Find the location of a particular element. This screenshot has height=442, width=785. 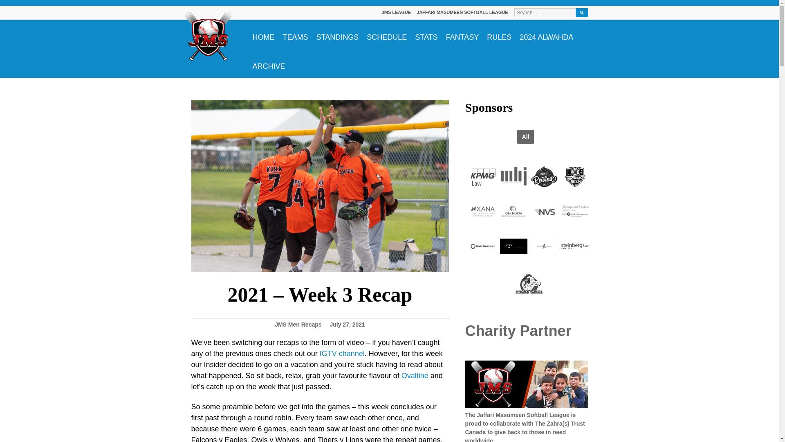

Prime Rewind is located at coordinates (544, 177).